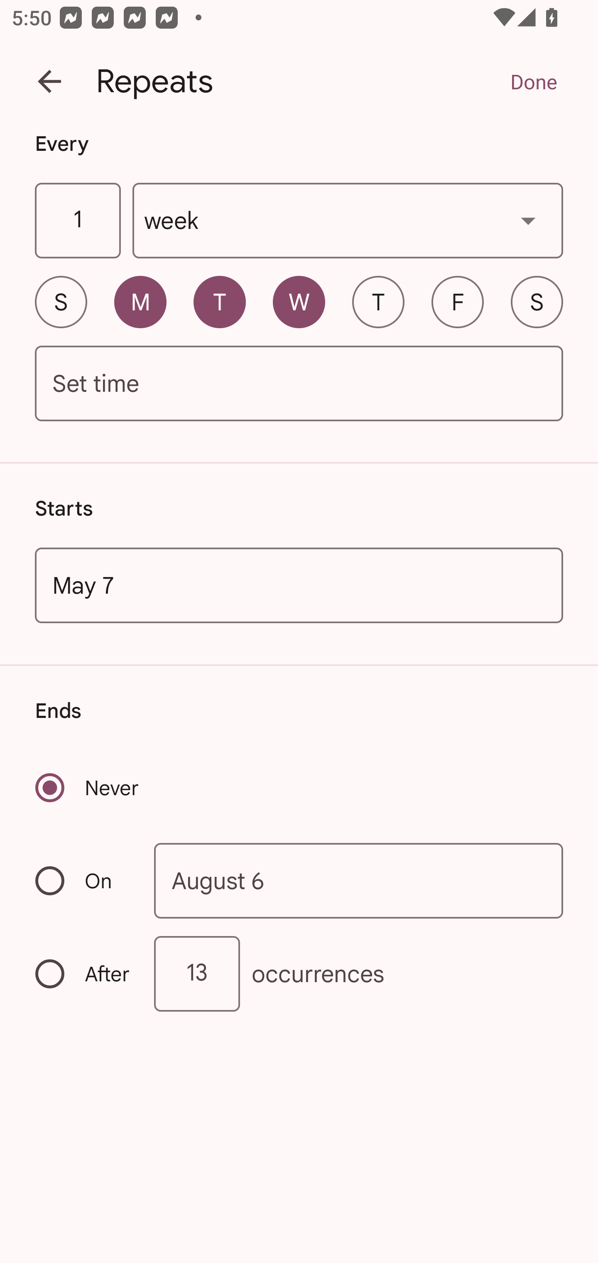 The image size is (598, 1263). What do you see at coordinates (537, 302) in the screenshot?
I see `S Saturday` at bounding box center [537, 302].